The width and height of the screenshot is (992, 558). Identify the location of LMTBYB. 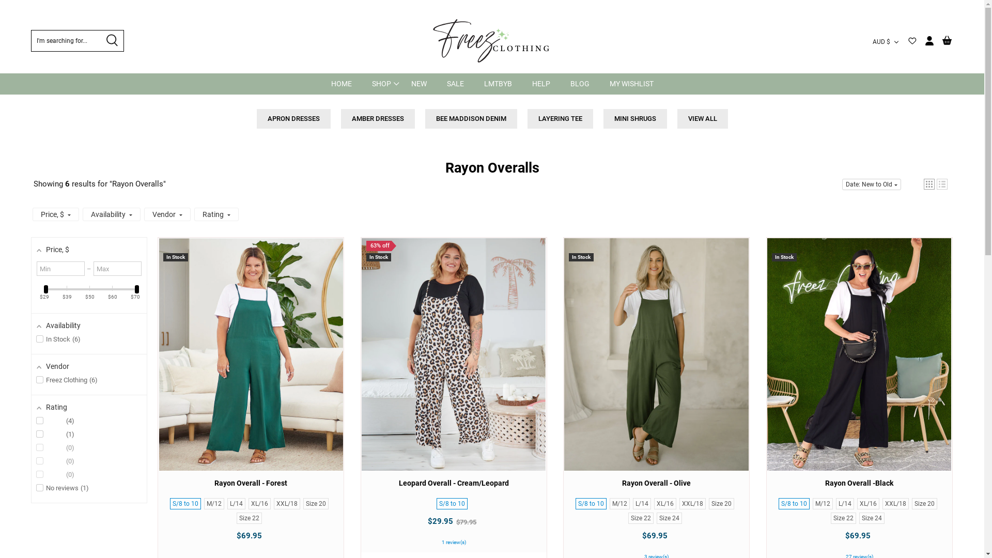
(498, 84).